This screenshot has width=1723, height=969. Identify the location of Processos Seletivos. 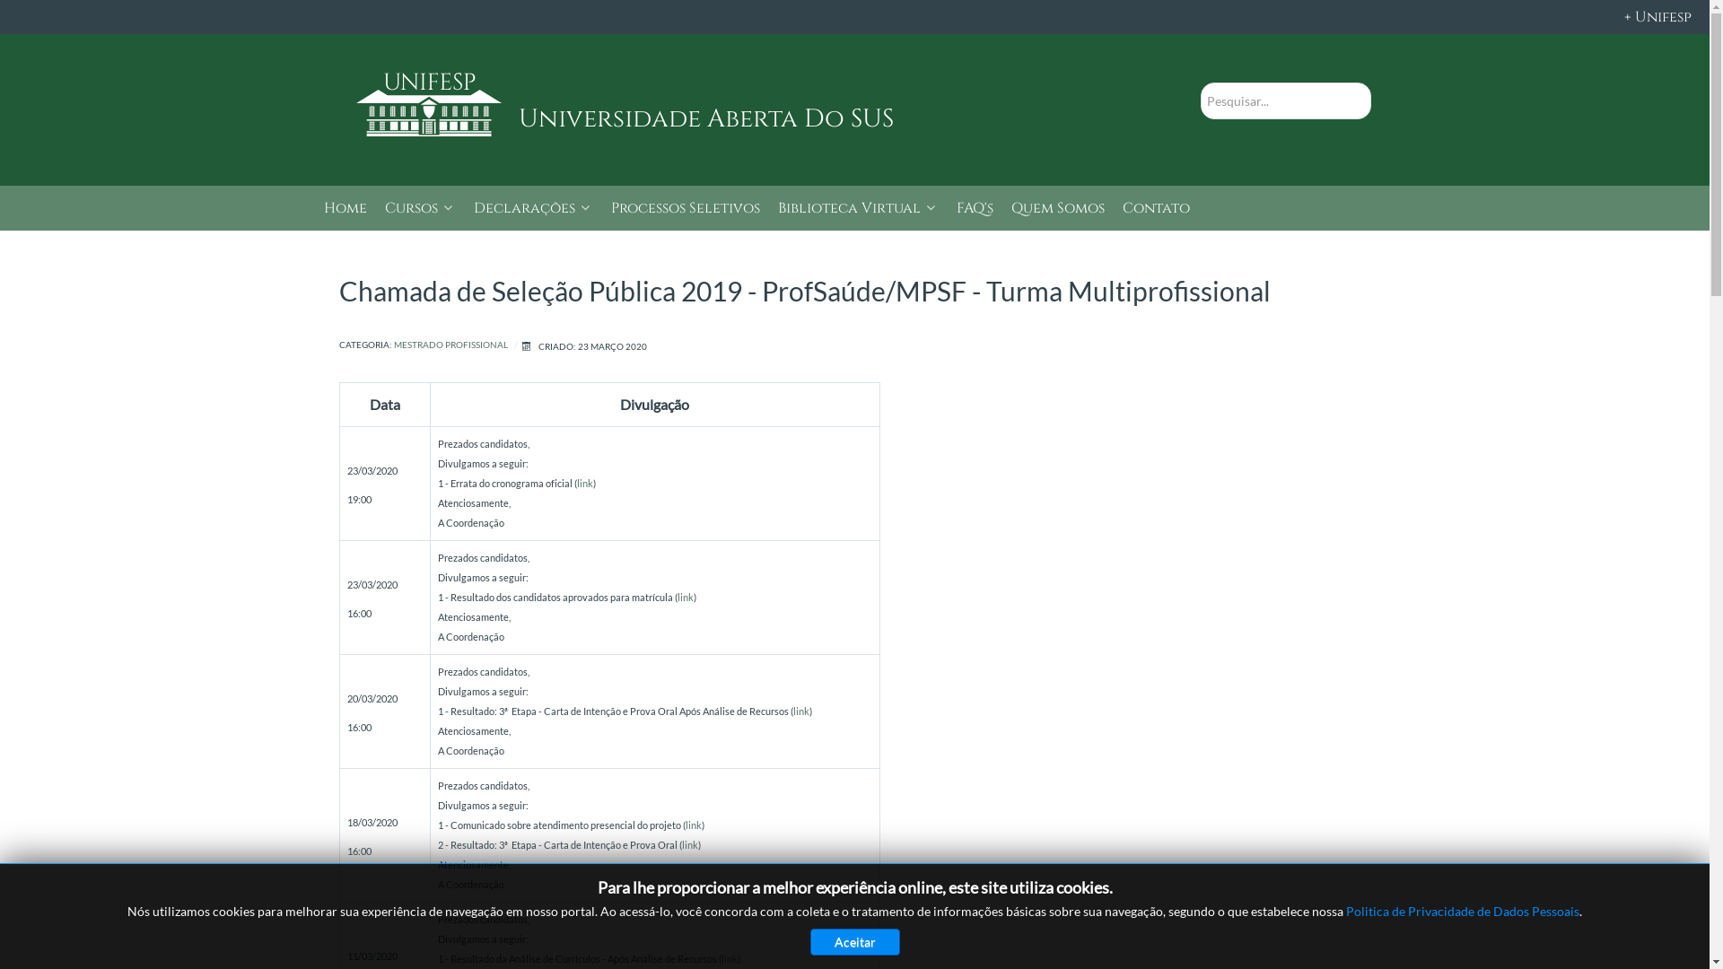
(685, 210).